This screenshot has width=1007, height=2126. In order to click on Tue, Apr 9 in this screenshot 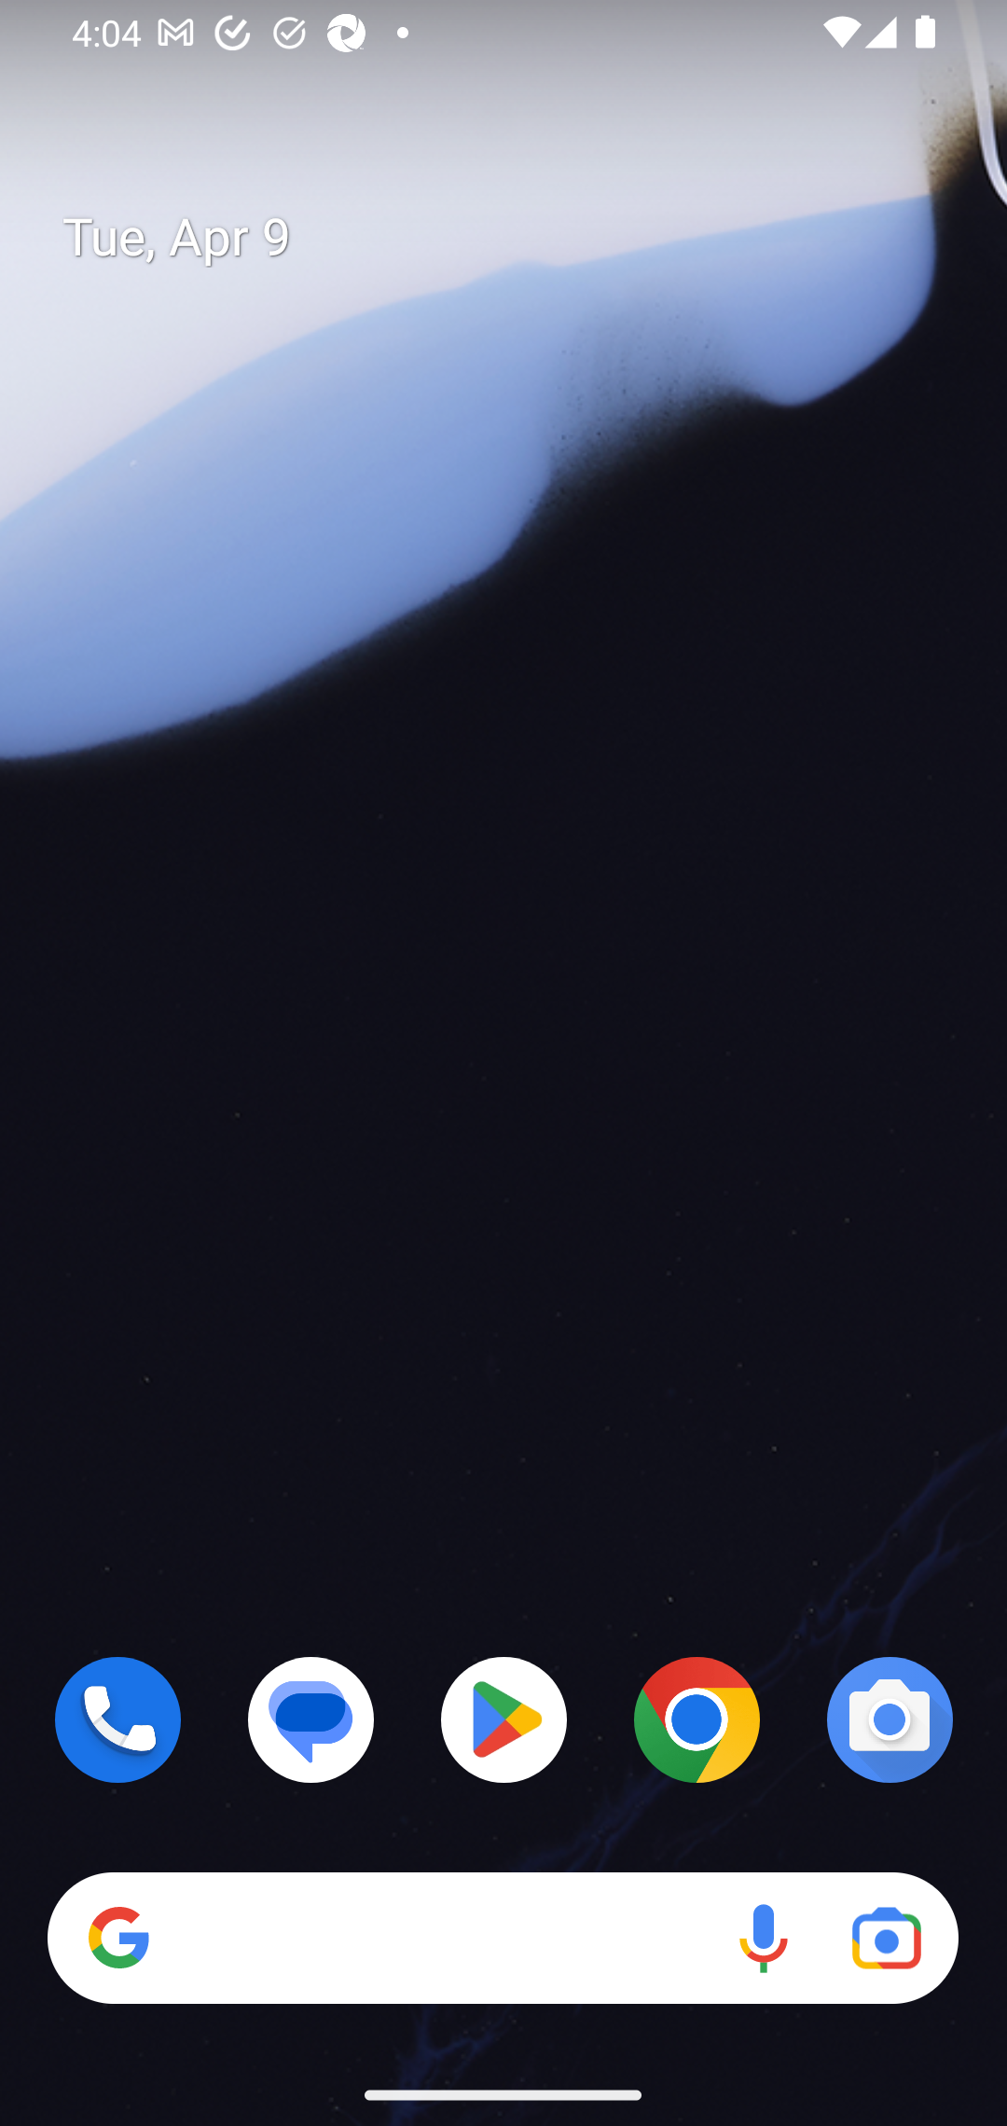, I will do `click(524, 238)`.